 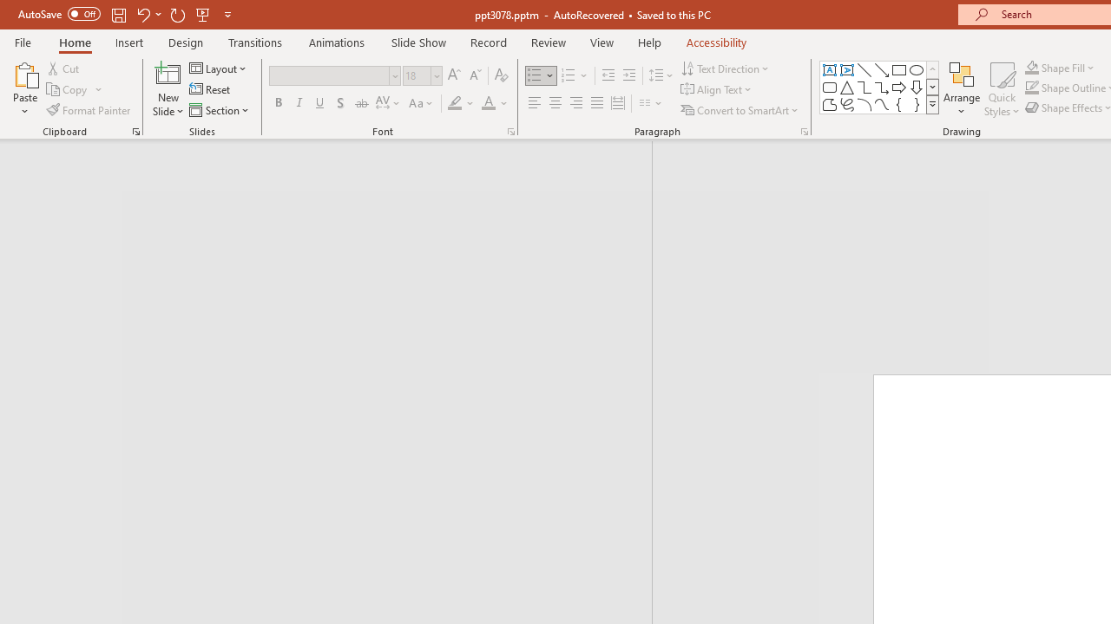 What do you see at coordinates (864, 87) in the screenshot?
I see `Connector: Elbow` at bounding box center [864, 87].